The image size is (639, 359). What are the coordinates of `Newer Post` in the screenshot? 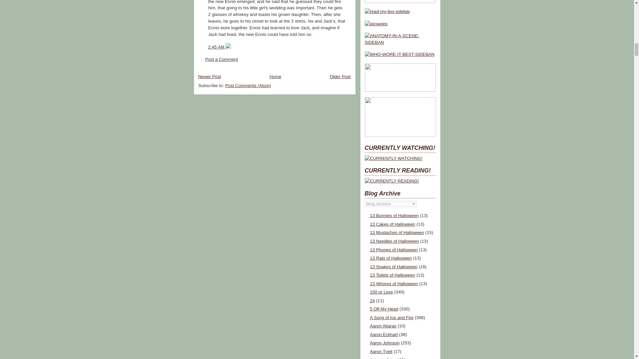 It's located at (210, 76).